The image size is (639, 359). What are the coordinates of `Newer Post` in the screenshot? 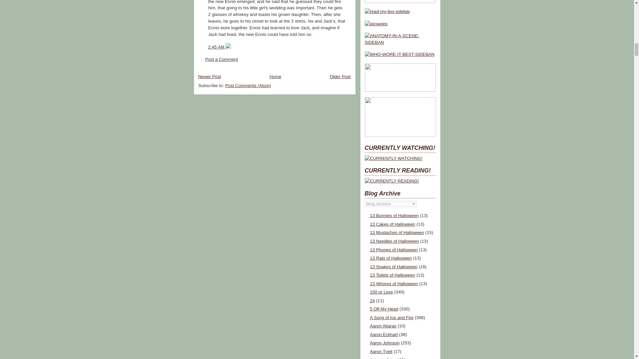 It's located at (210, 76).